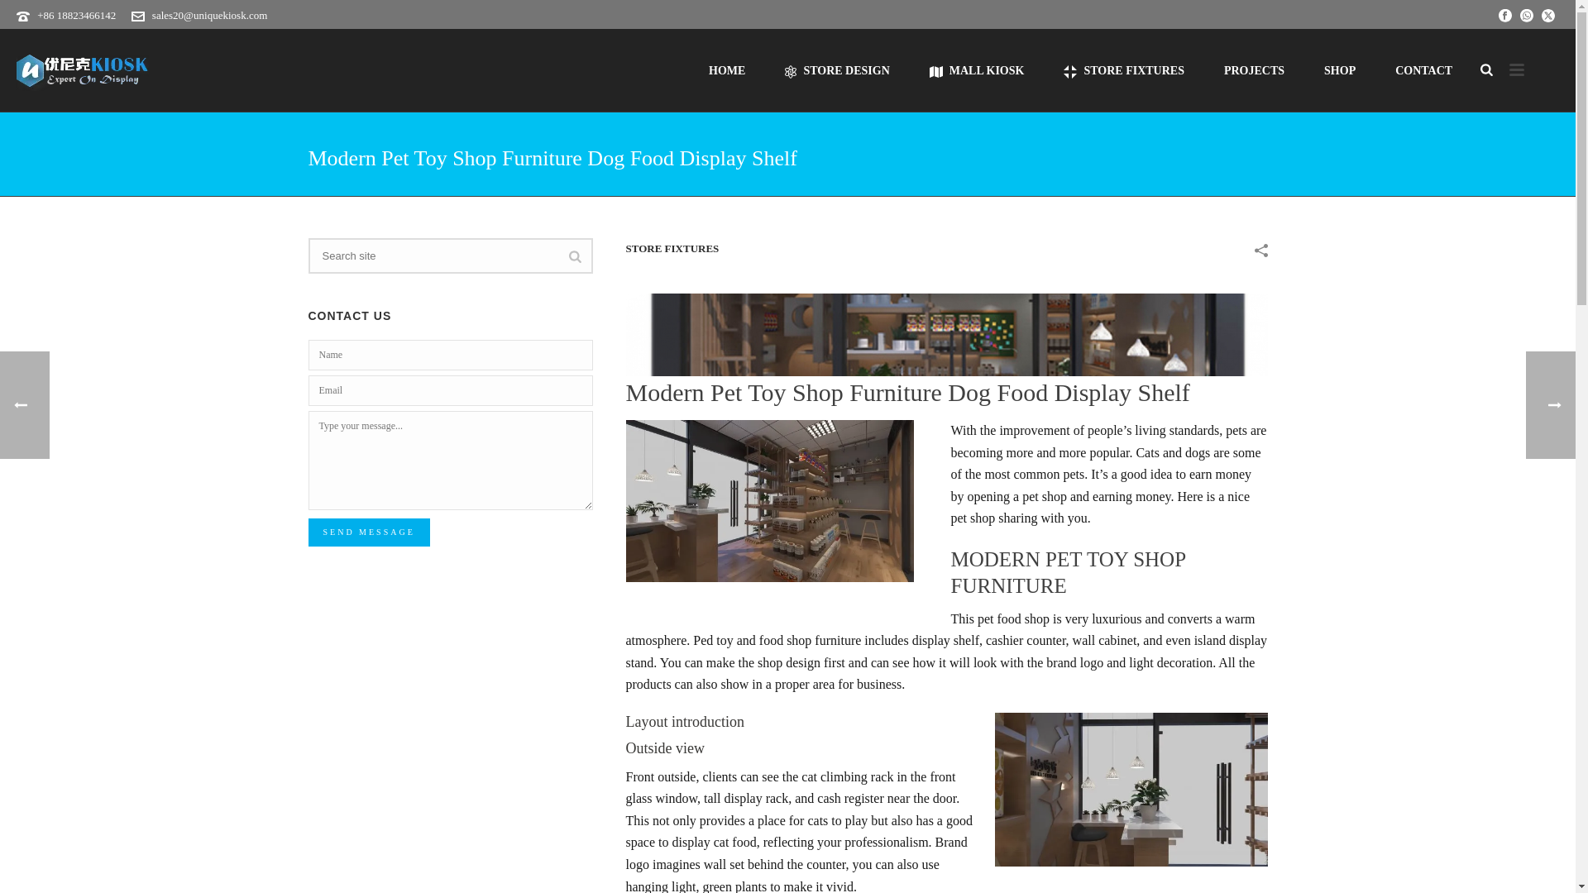  What do you see at coordinates (1123, 70) in the screenshot?
I see `STORE FIXTURES` at bounding box center [1123, 70].